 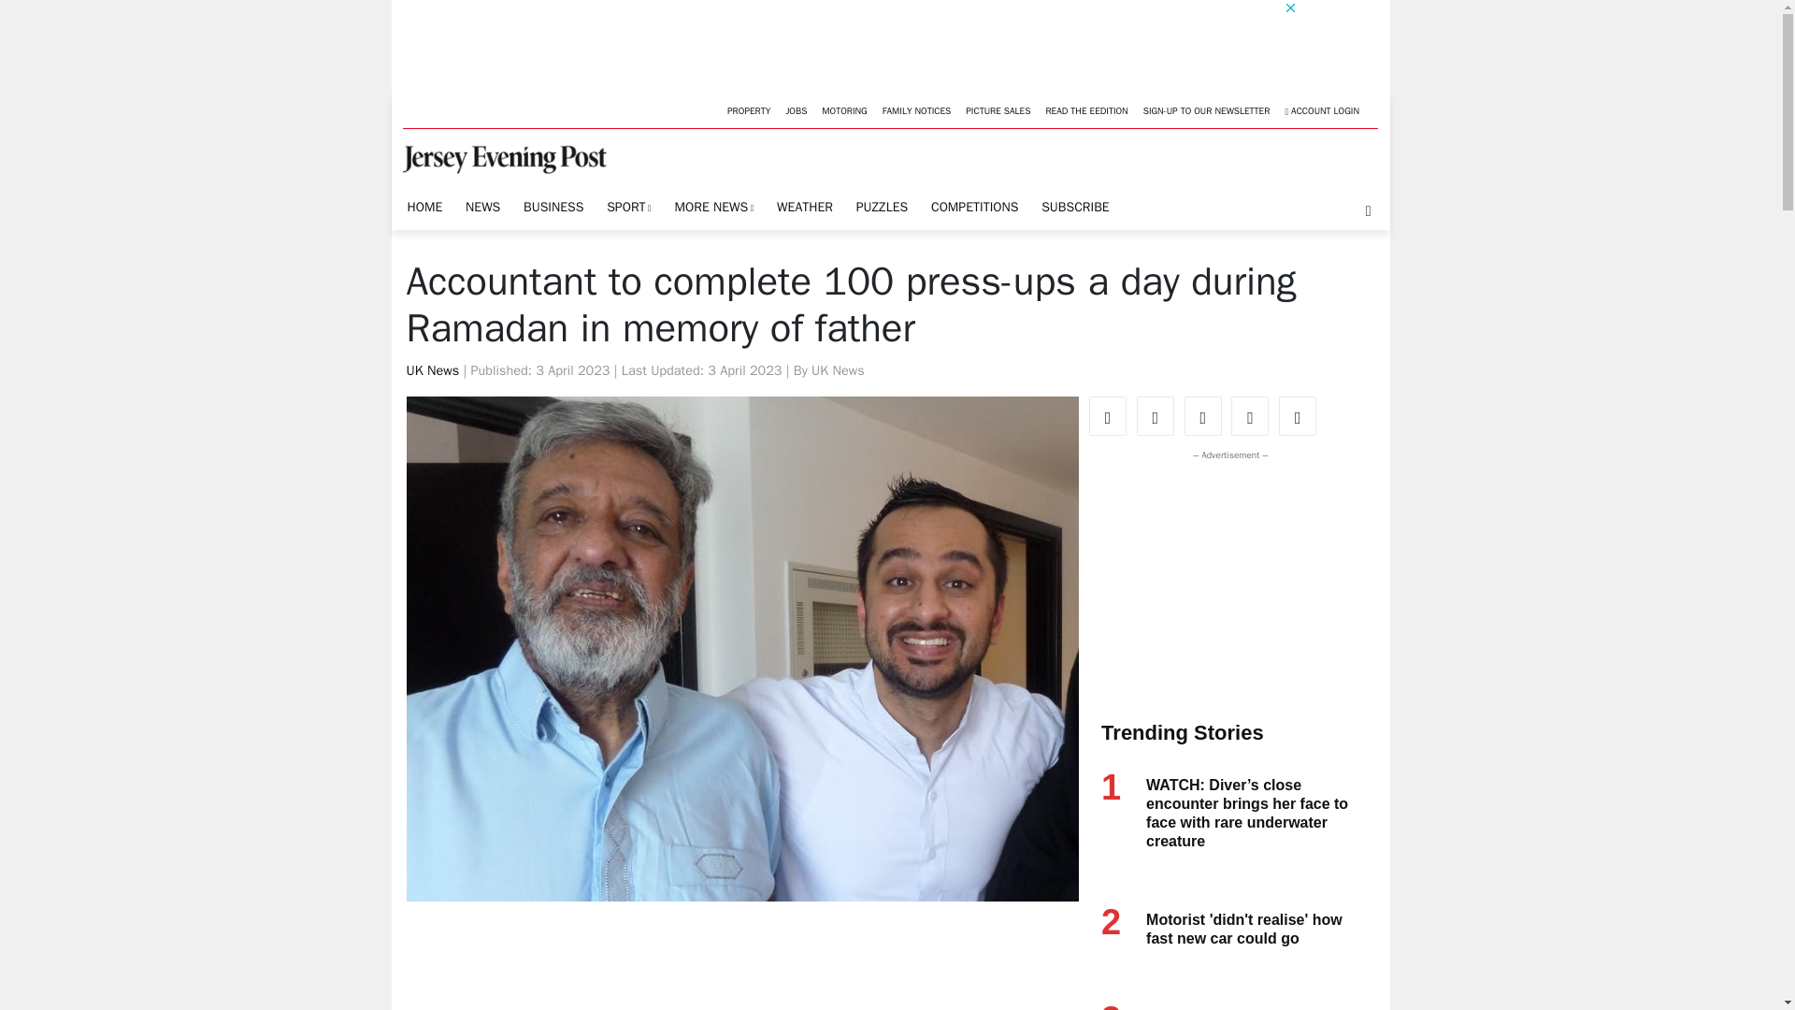 I want to click on SIGN-UP TO OUR NEWSLETTER, so click(x=1207, y=110).